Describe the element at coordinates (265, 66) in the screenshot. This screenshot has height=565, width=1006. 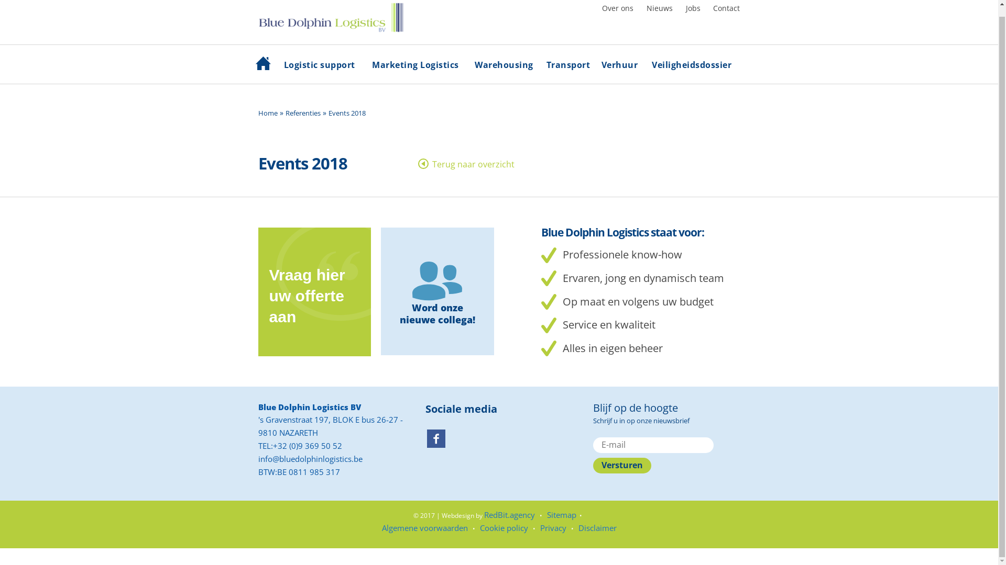
I see `Home` at that location.